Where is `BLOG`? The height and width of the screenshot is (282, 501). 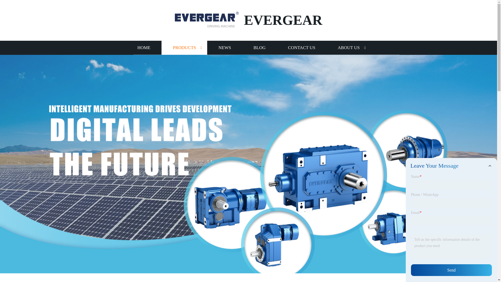 BLOG is located at coordinates (259, 48).